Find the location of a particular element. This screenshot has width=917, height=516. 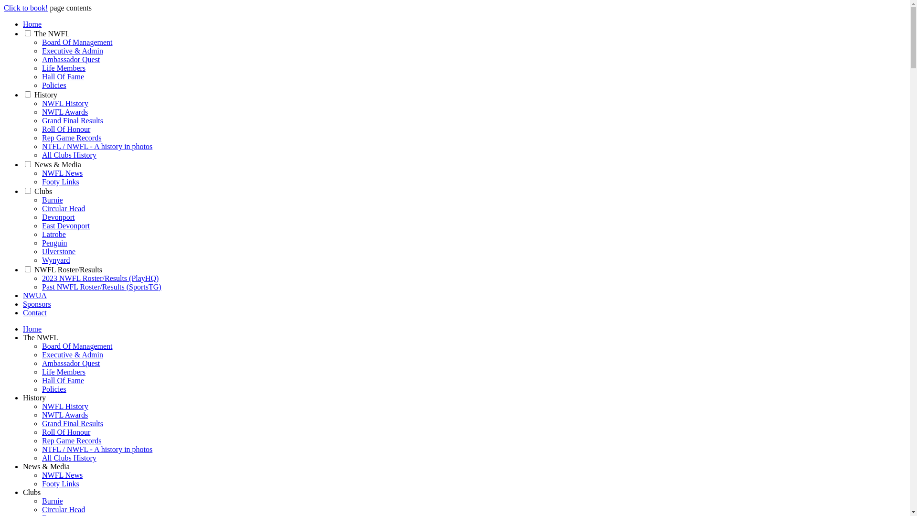

Executive & Admin is located at coordinates (73, 355).